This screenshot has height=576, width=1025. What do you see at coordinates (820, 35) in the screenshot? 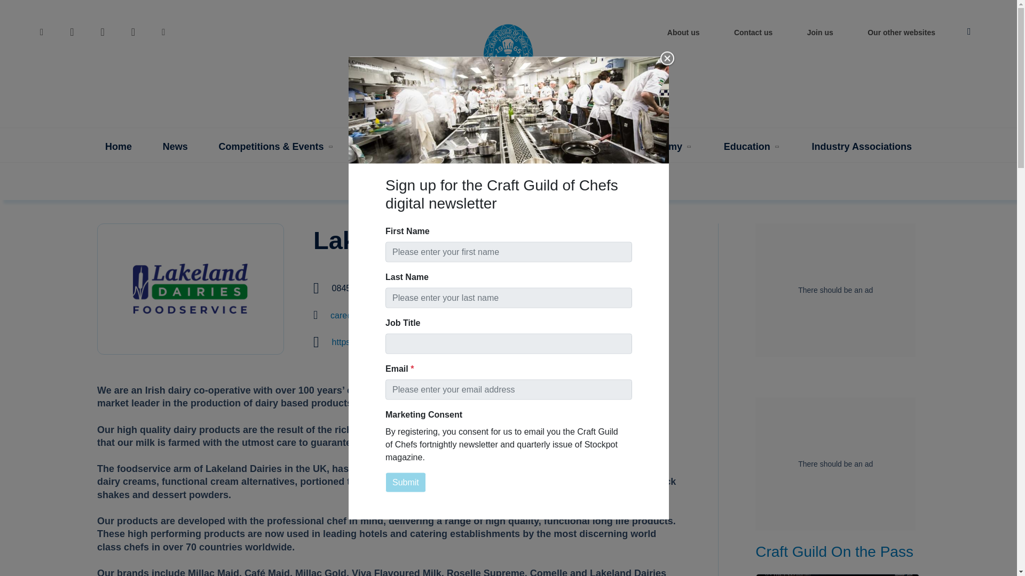
I see `Join us` at bounding box center [820, 35].